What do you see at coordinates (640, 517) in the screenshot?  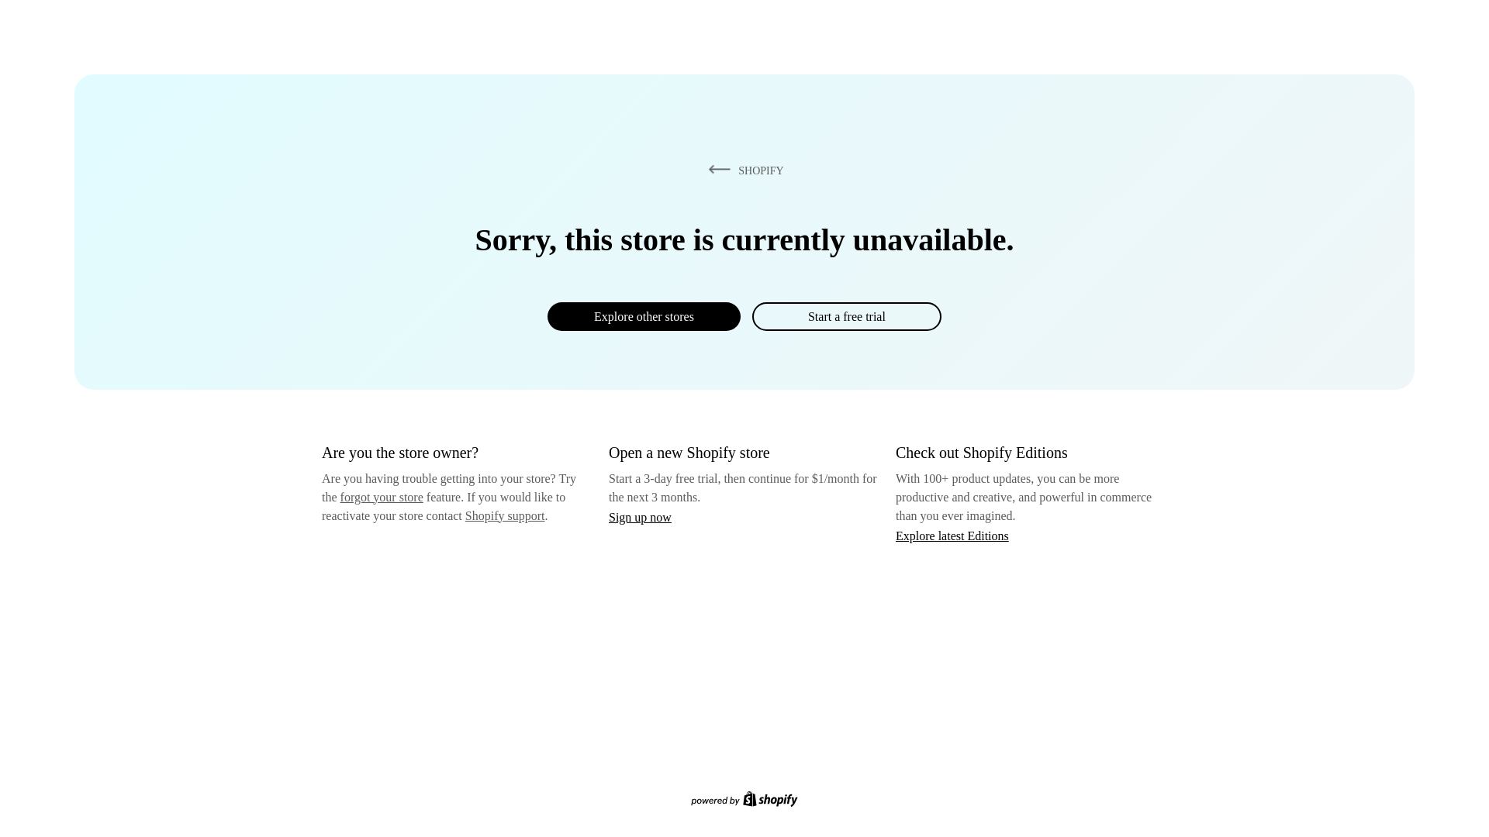 I see `Sign up now` at bounding box center [640, 517].